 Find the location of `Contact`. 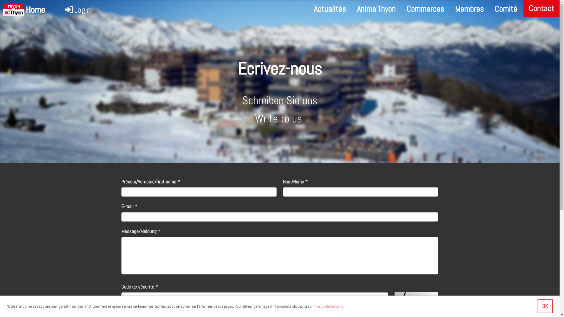

Contact is located at coordinates (542, 9).